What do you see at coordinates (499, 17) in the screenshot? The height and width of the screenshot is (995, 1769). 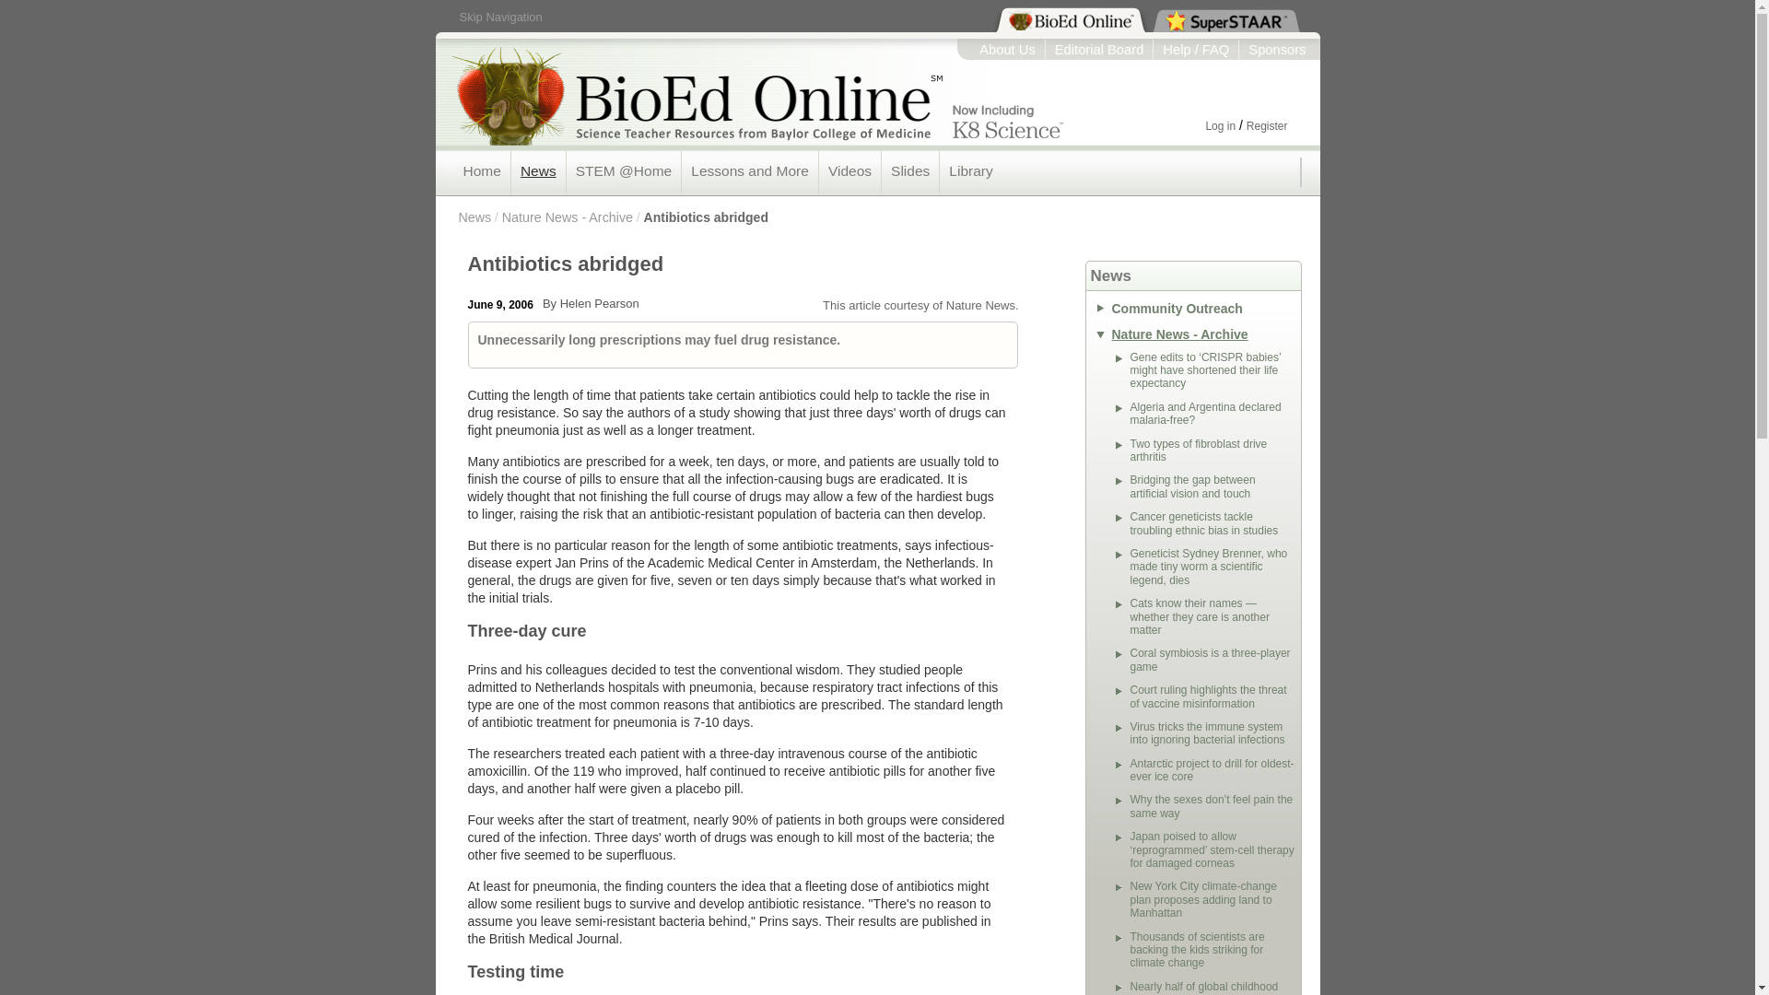 I see `Skip Navigation` at bounding box center [499, 17].